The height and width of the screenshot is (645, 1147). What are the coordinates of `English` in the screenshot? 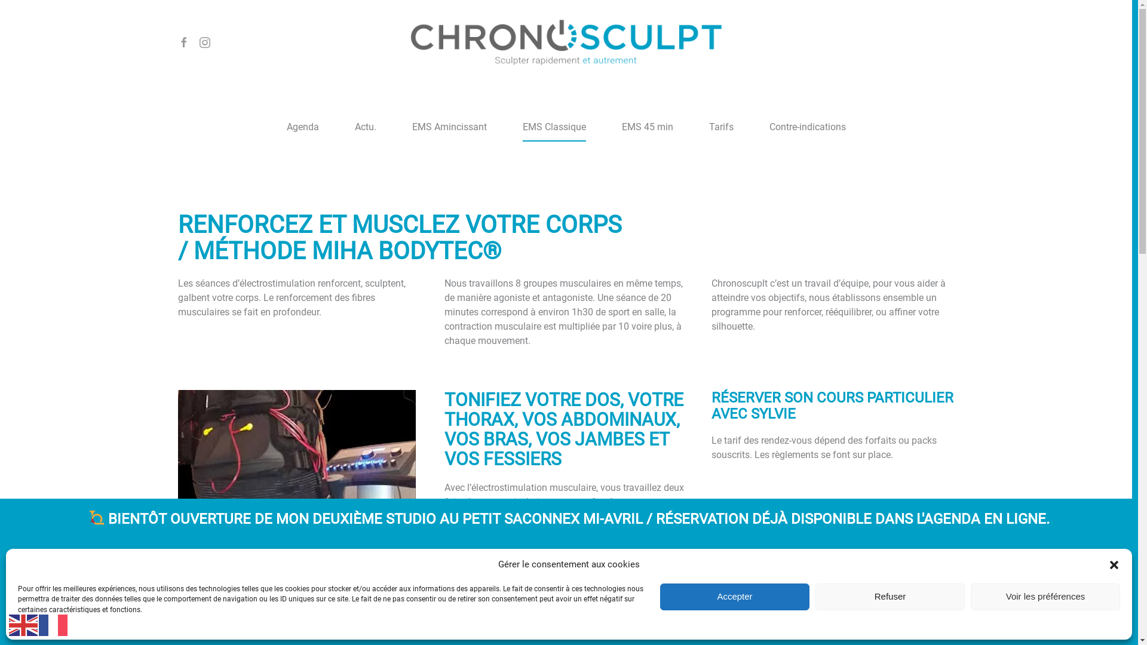 It's located at (24, 625).